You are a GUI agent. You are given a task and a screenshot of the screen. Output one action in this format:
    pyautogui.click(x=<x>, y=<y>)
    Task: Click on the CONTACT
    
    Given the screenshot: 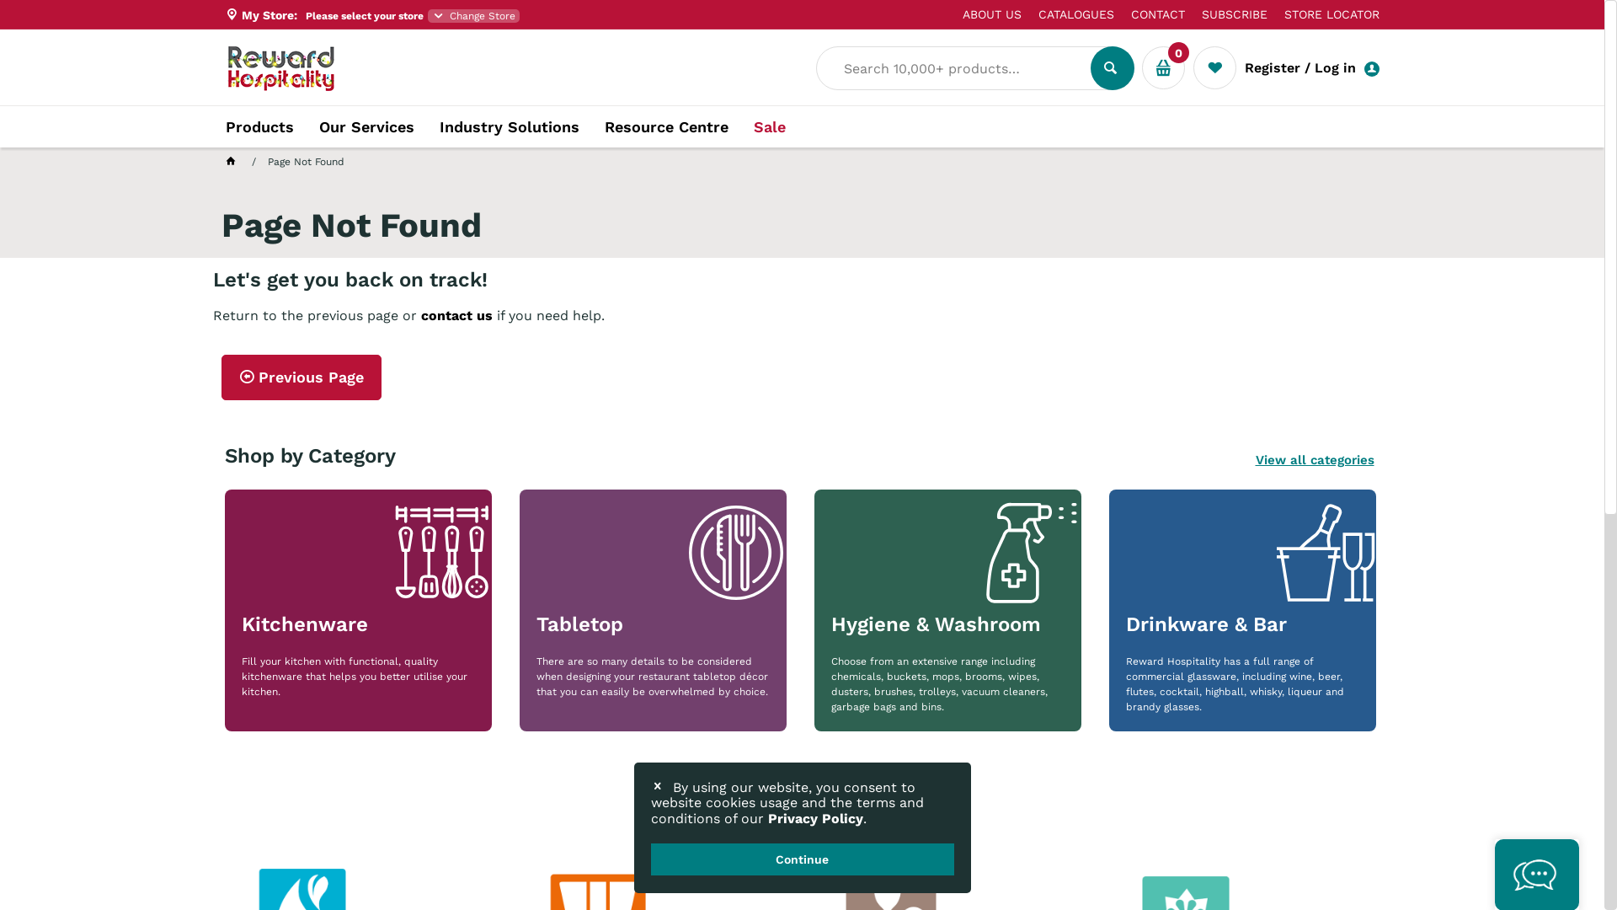 What is the action you would take?
    pyautogui.click(x=1149, y=14)
    